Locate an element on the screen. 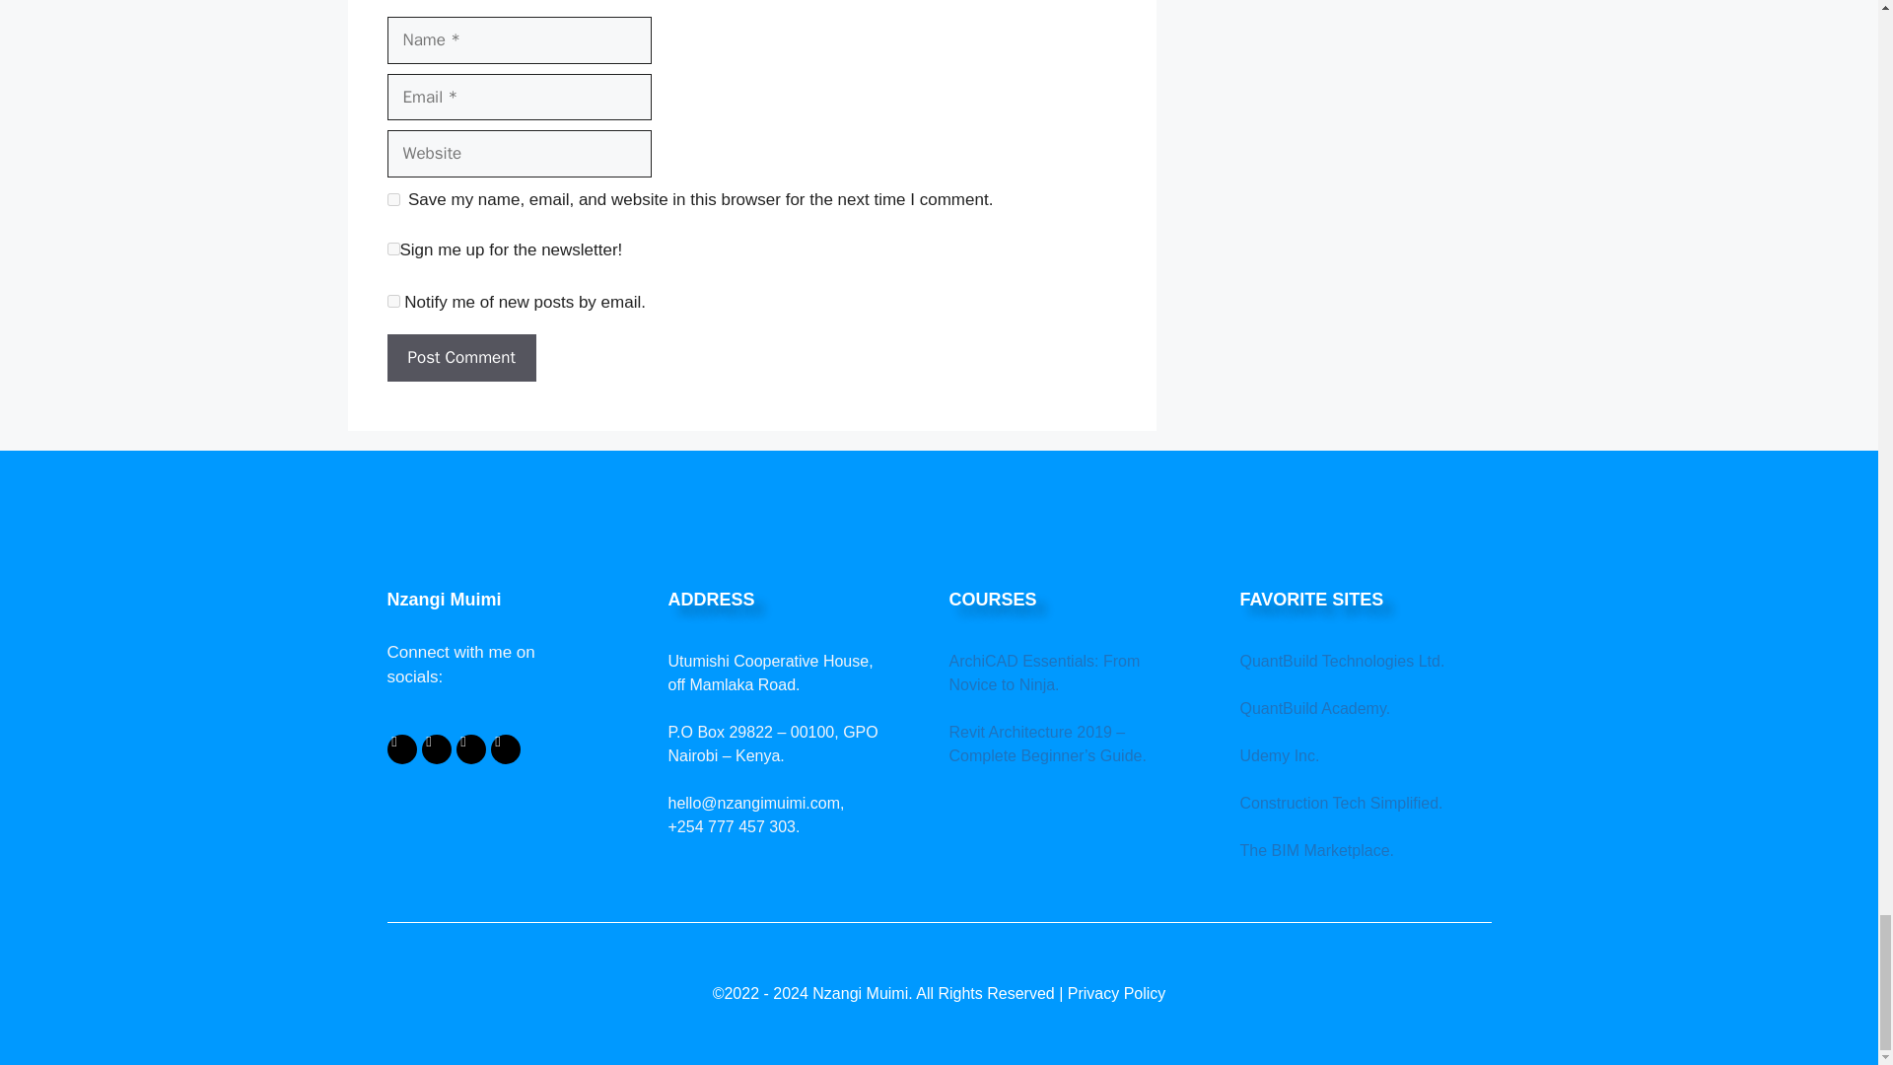  Nzangi Muimi is located at coordinates (517, 600).